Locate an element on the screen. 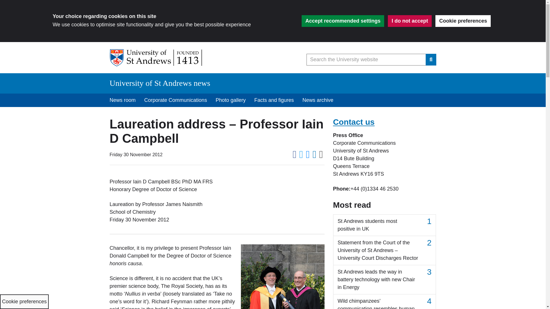  Facts and figures is located at coordinates (274, 100).